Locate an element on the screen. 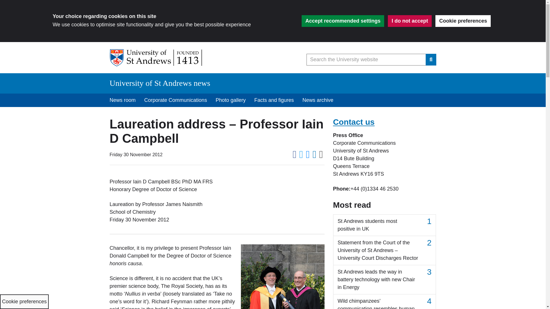  Facts and figures is located at coordinates (274, 100).